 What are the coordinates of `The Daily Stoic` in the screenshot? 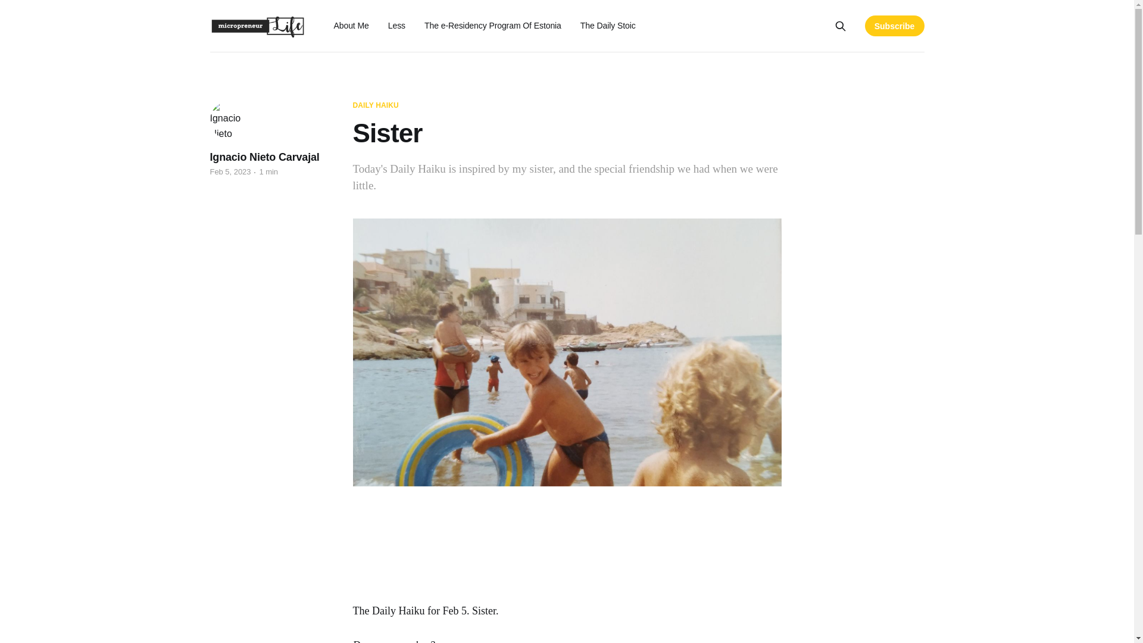 It's located at (608, 25).